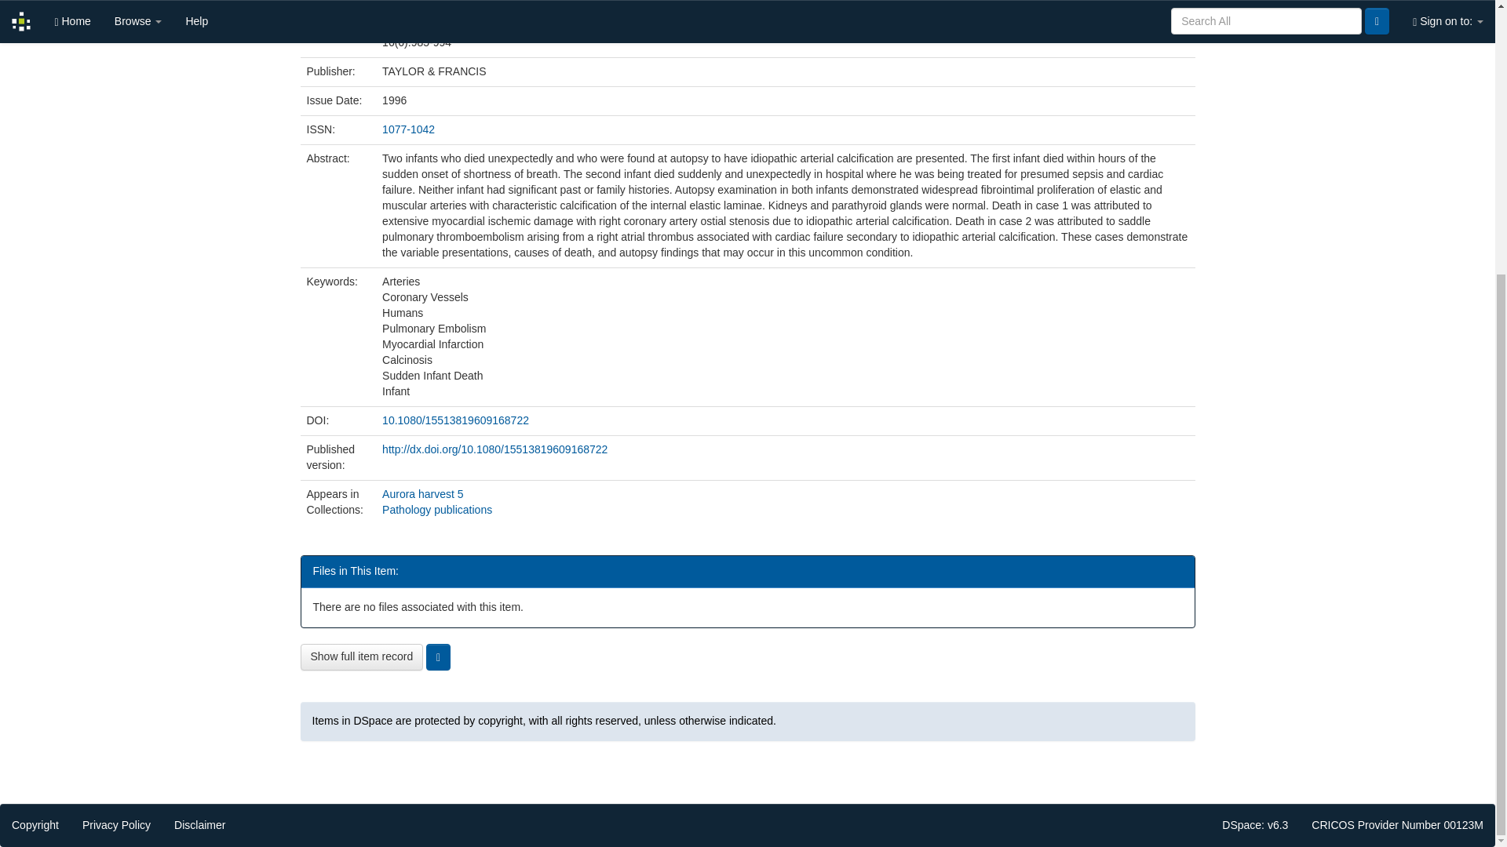  Describe the element at coordinates (405, 2) in the screenshot. I see `Byard, R.` at that location.